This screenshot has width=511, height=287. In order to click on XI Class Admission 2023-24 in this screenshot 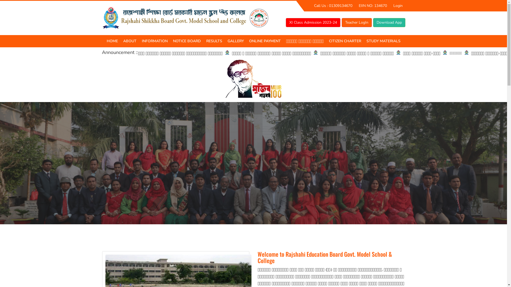, I will do `click(313, 23)`.